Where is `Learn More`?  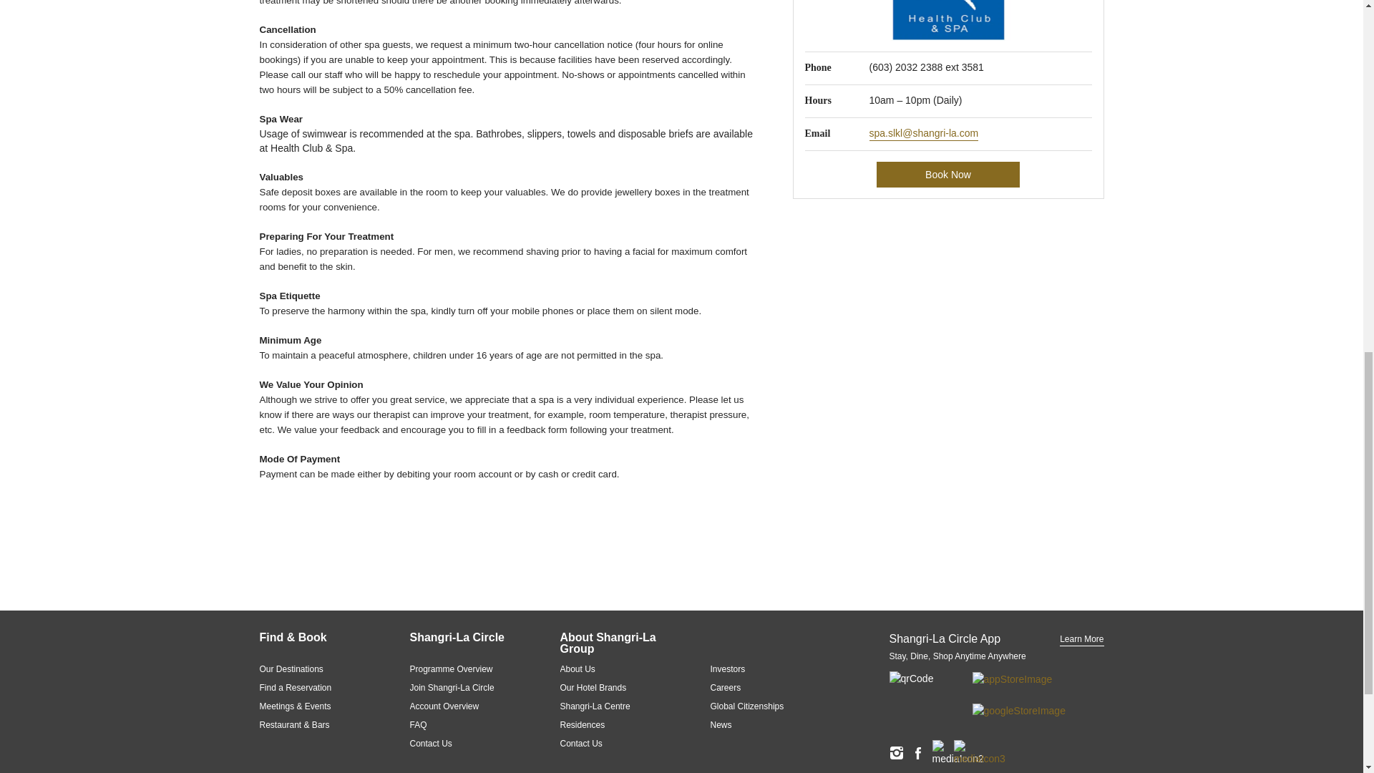
Learn More is located at coordinates (1081, 639).